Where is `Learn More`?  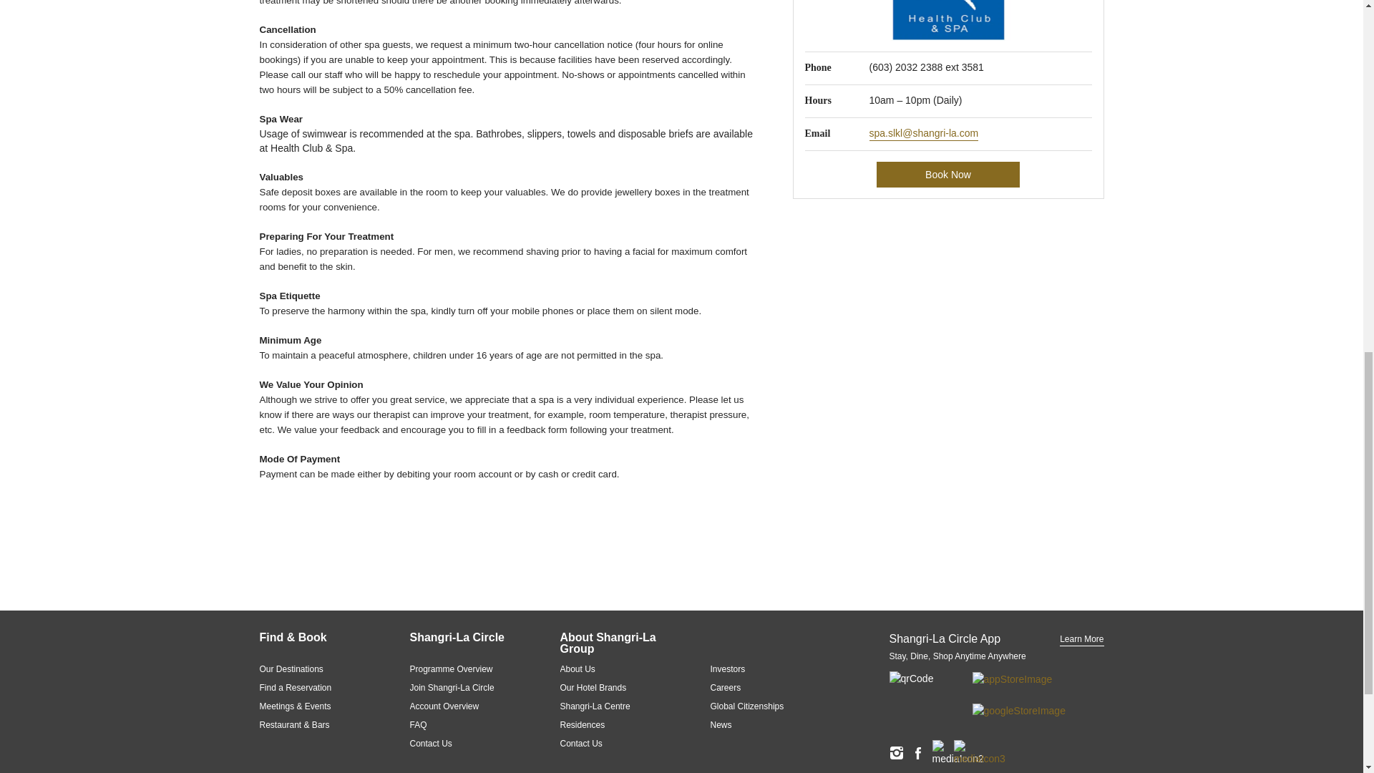
Learn More is located at coordinates (1081, 639).